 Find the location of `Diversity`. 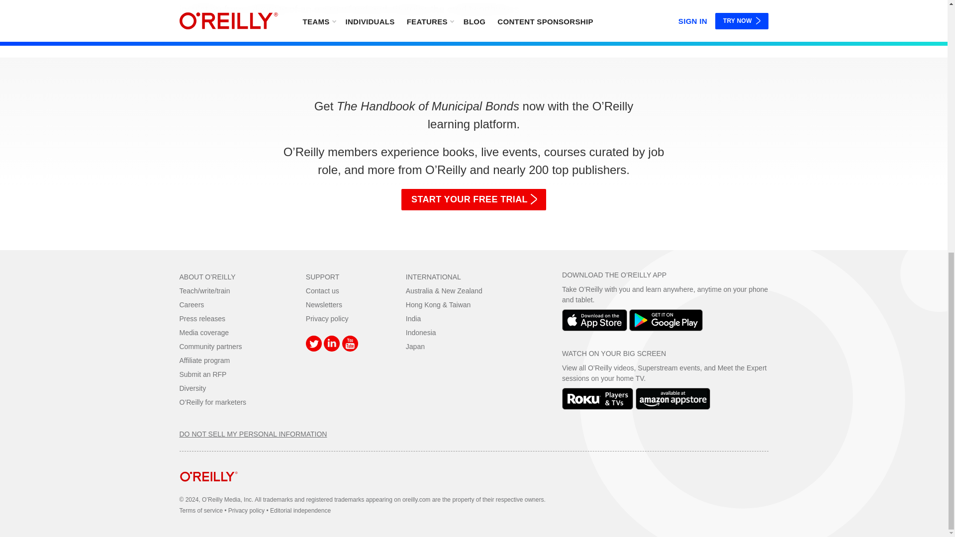

Diversity is located at coordinates (192, 388).